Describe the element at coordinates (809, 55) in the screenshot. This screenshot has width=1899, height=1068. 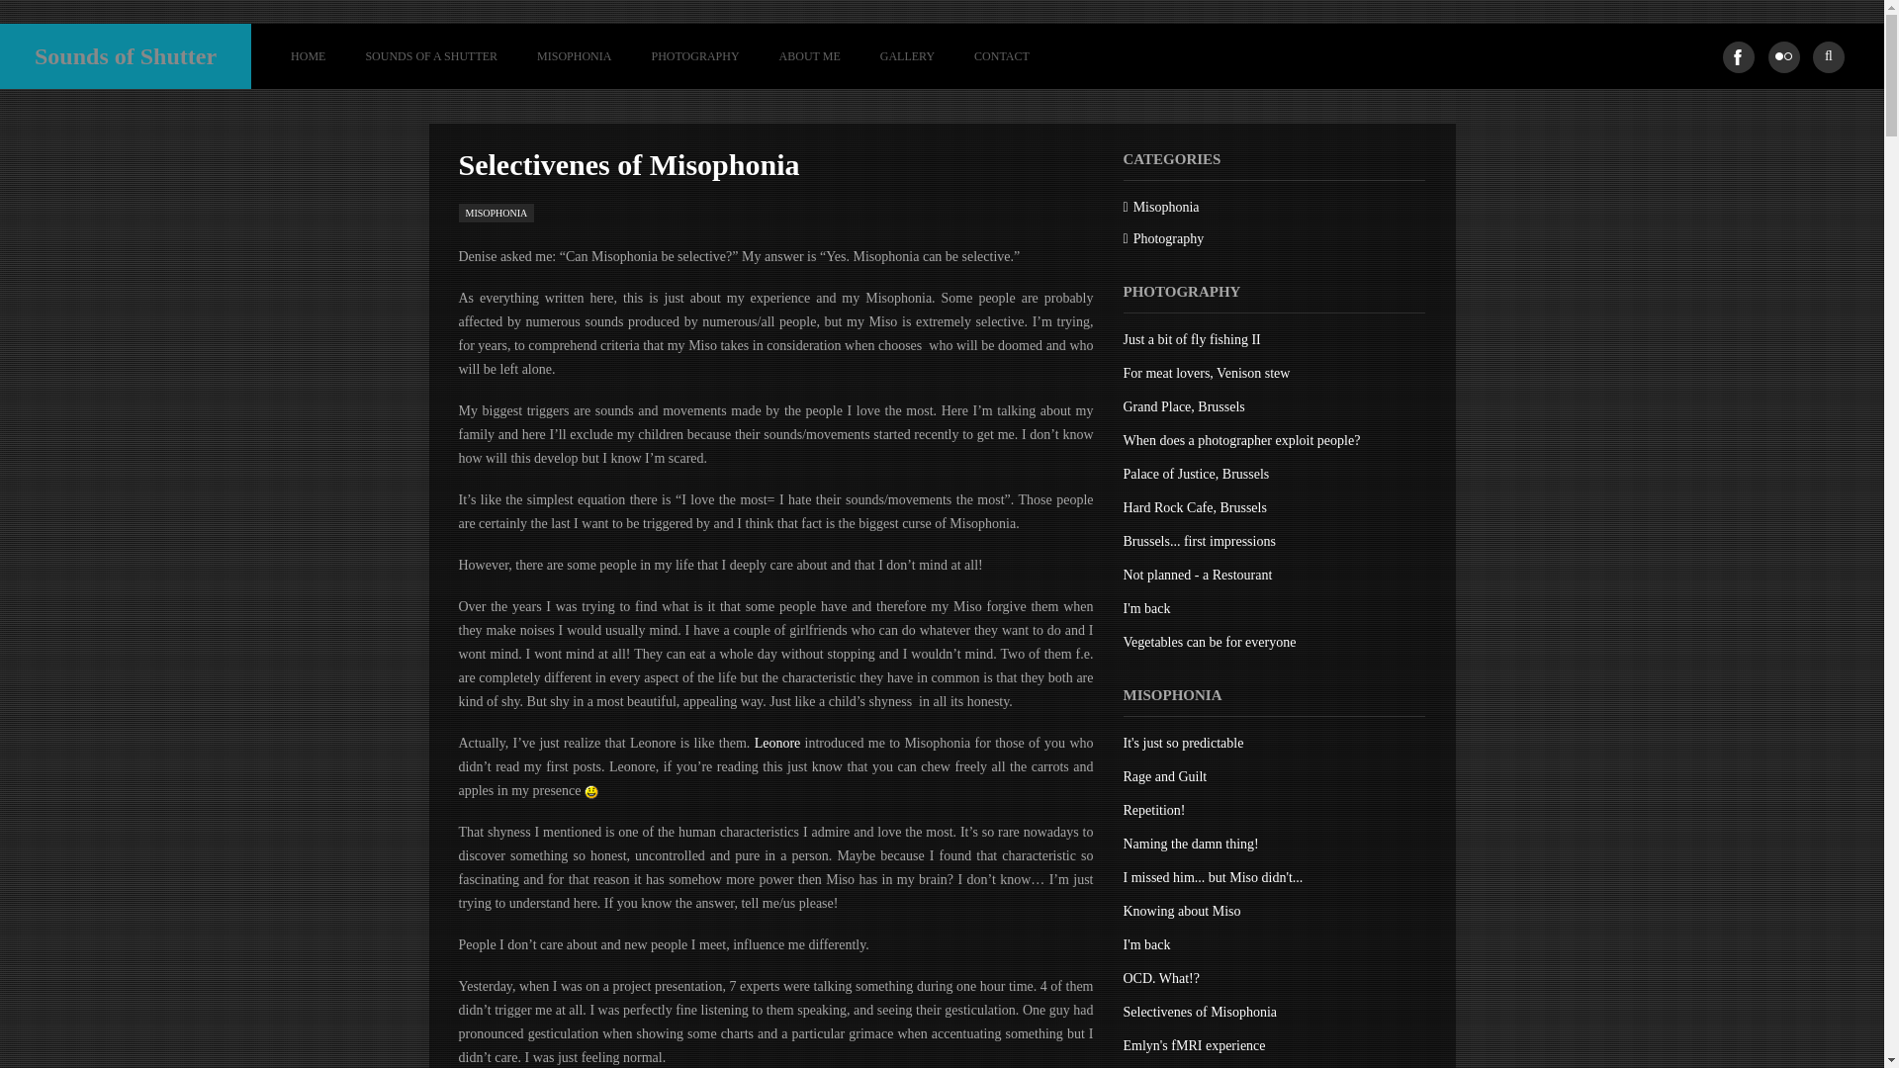
I see `ABOUT ME` at that location.